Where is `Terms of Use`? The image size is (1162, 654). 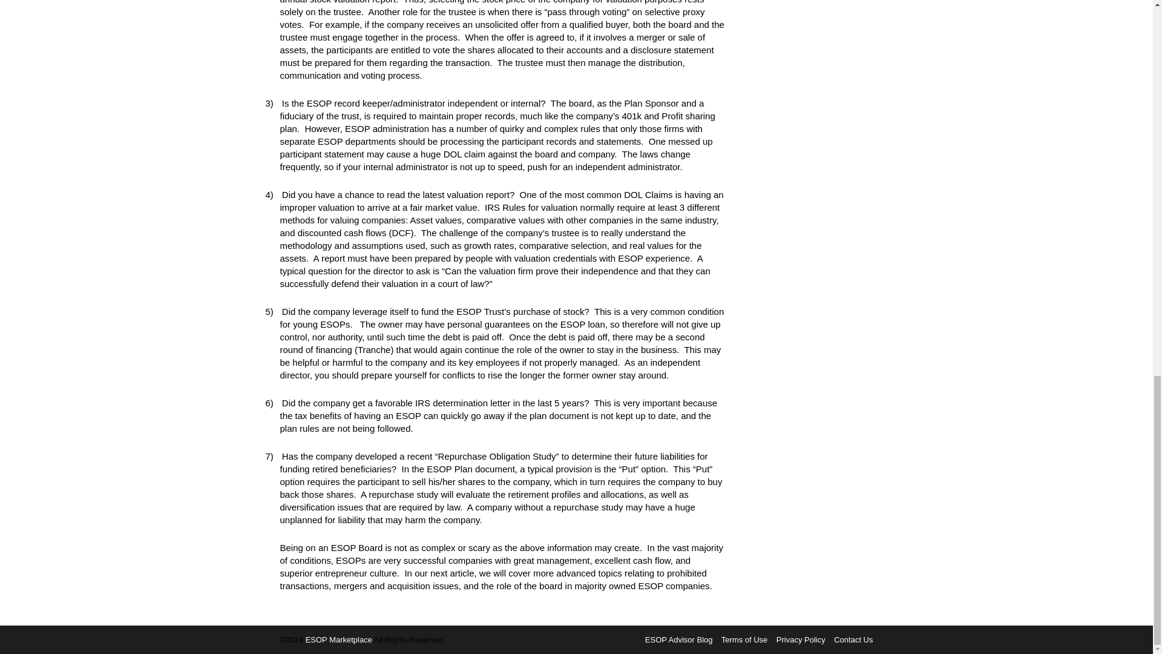 Terms of Use is located at coordinates (744, 639).